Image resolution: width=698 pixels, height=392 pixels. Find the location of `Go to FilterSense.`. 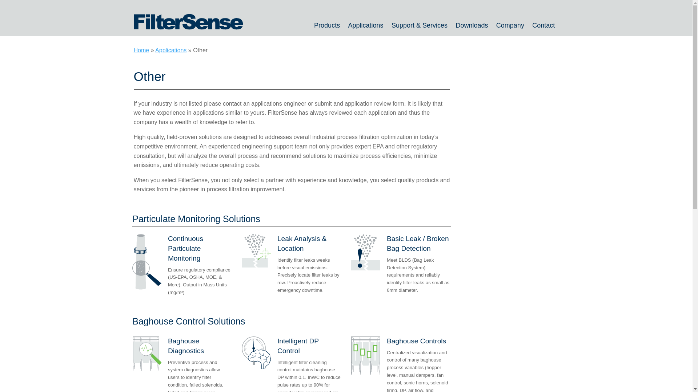

Go to FilterSense. is located at coordinates (141, 50).